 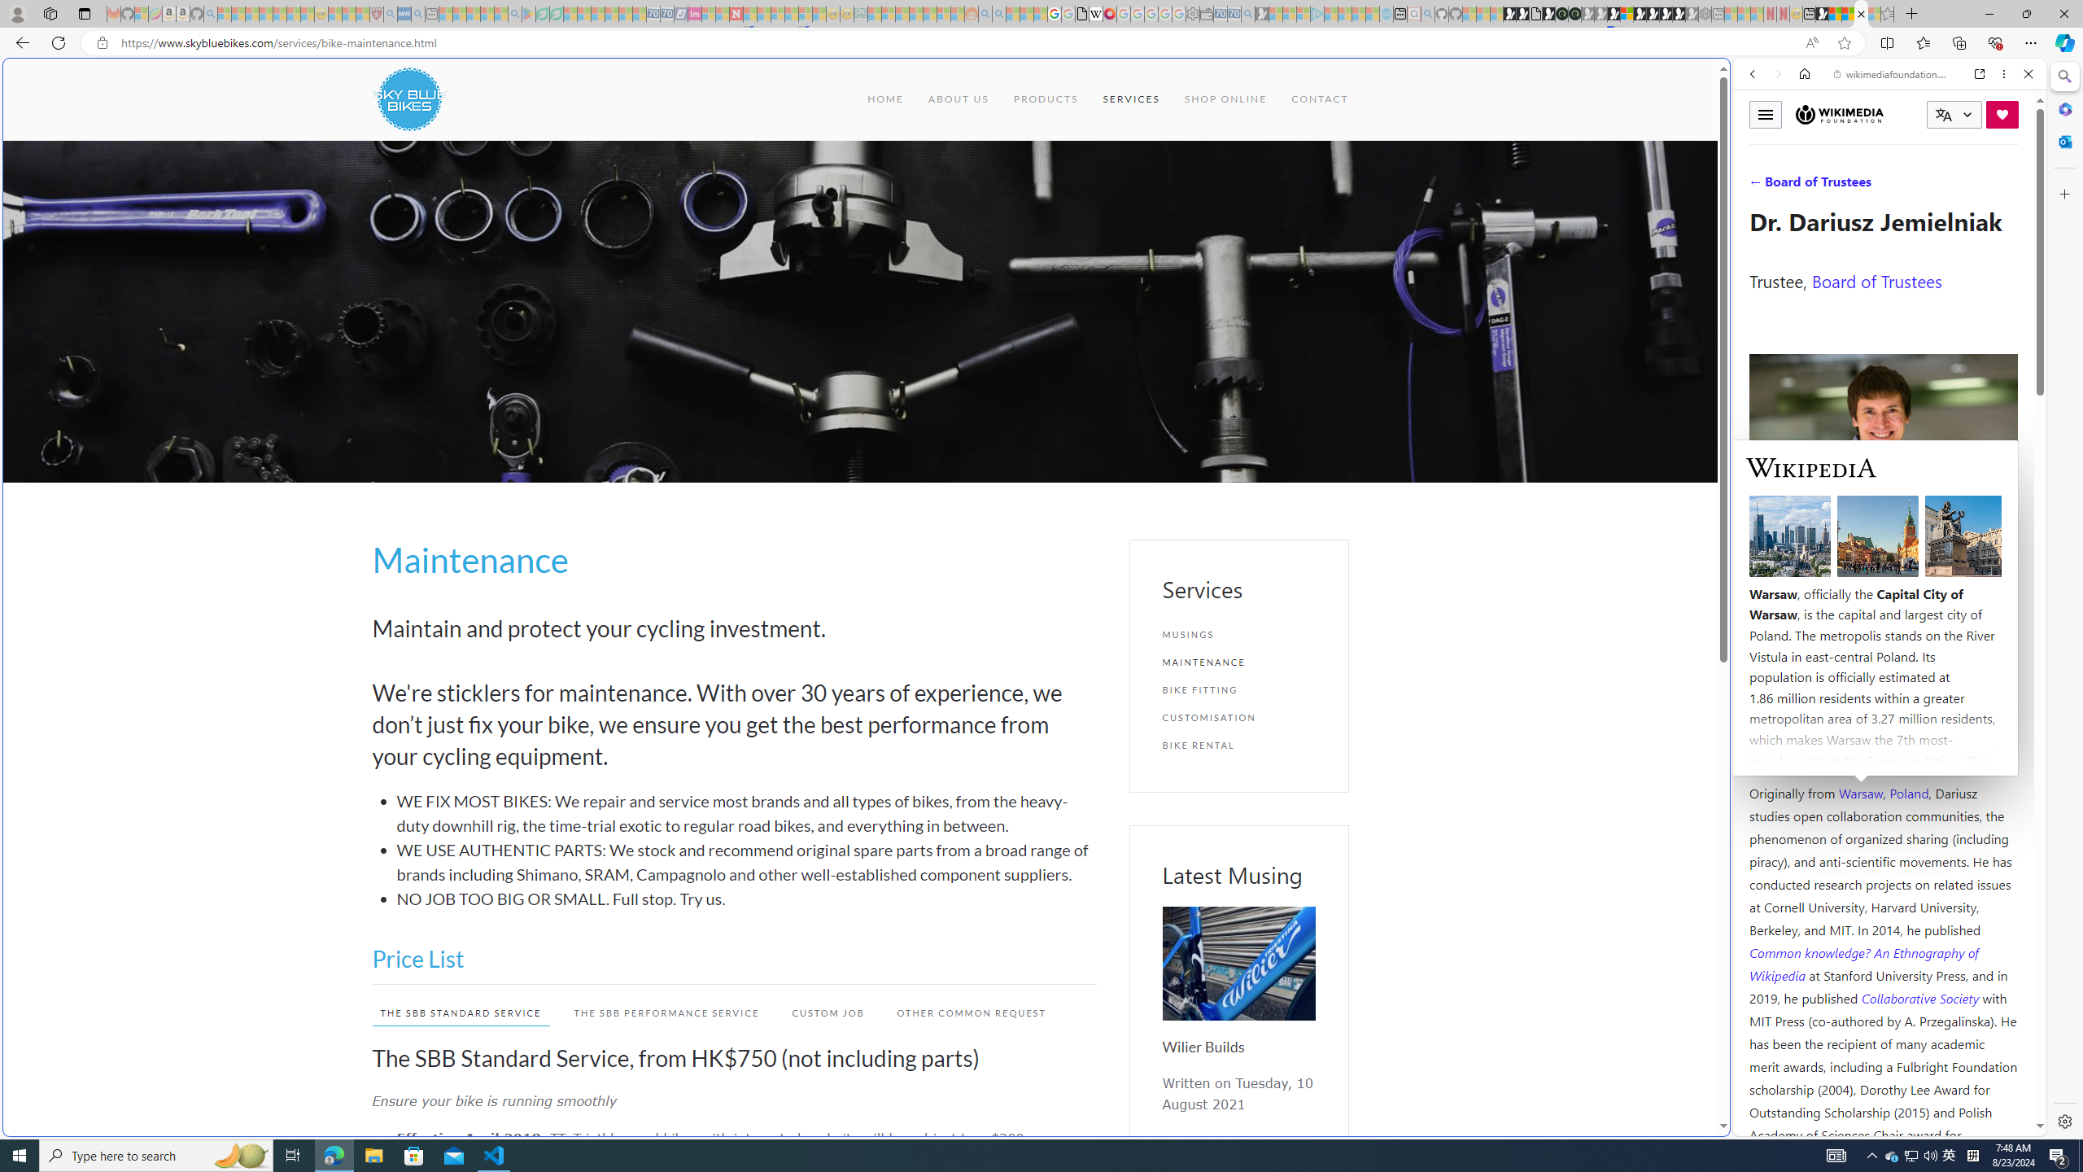 What do you see at coordinates (1224, 99) in the screenshot?
I see `SHOP ONLINE` at bounding box center [1224, 99].